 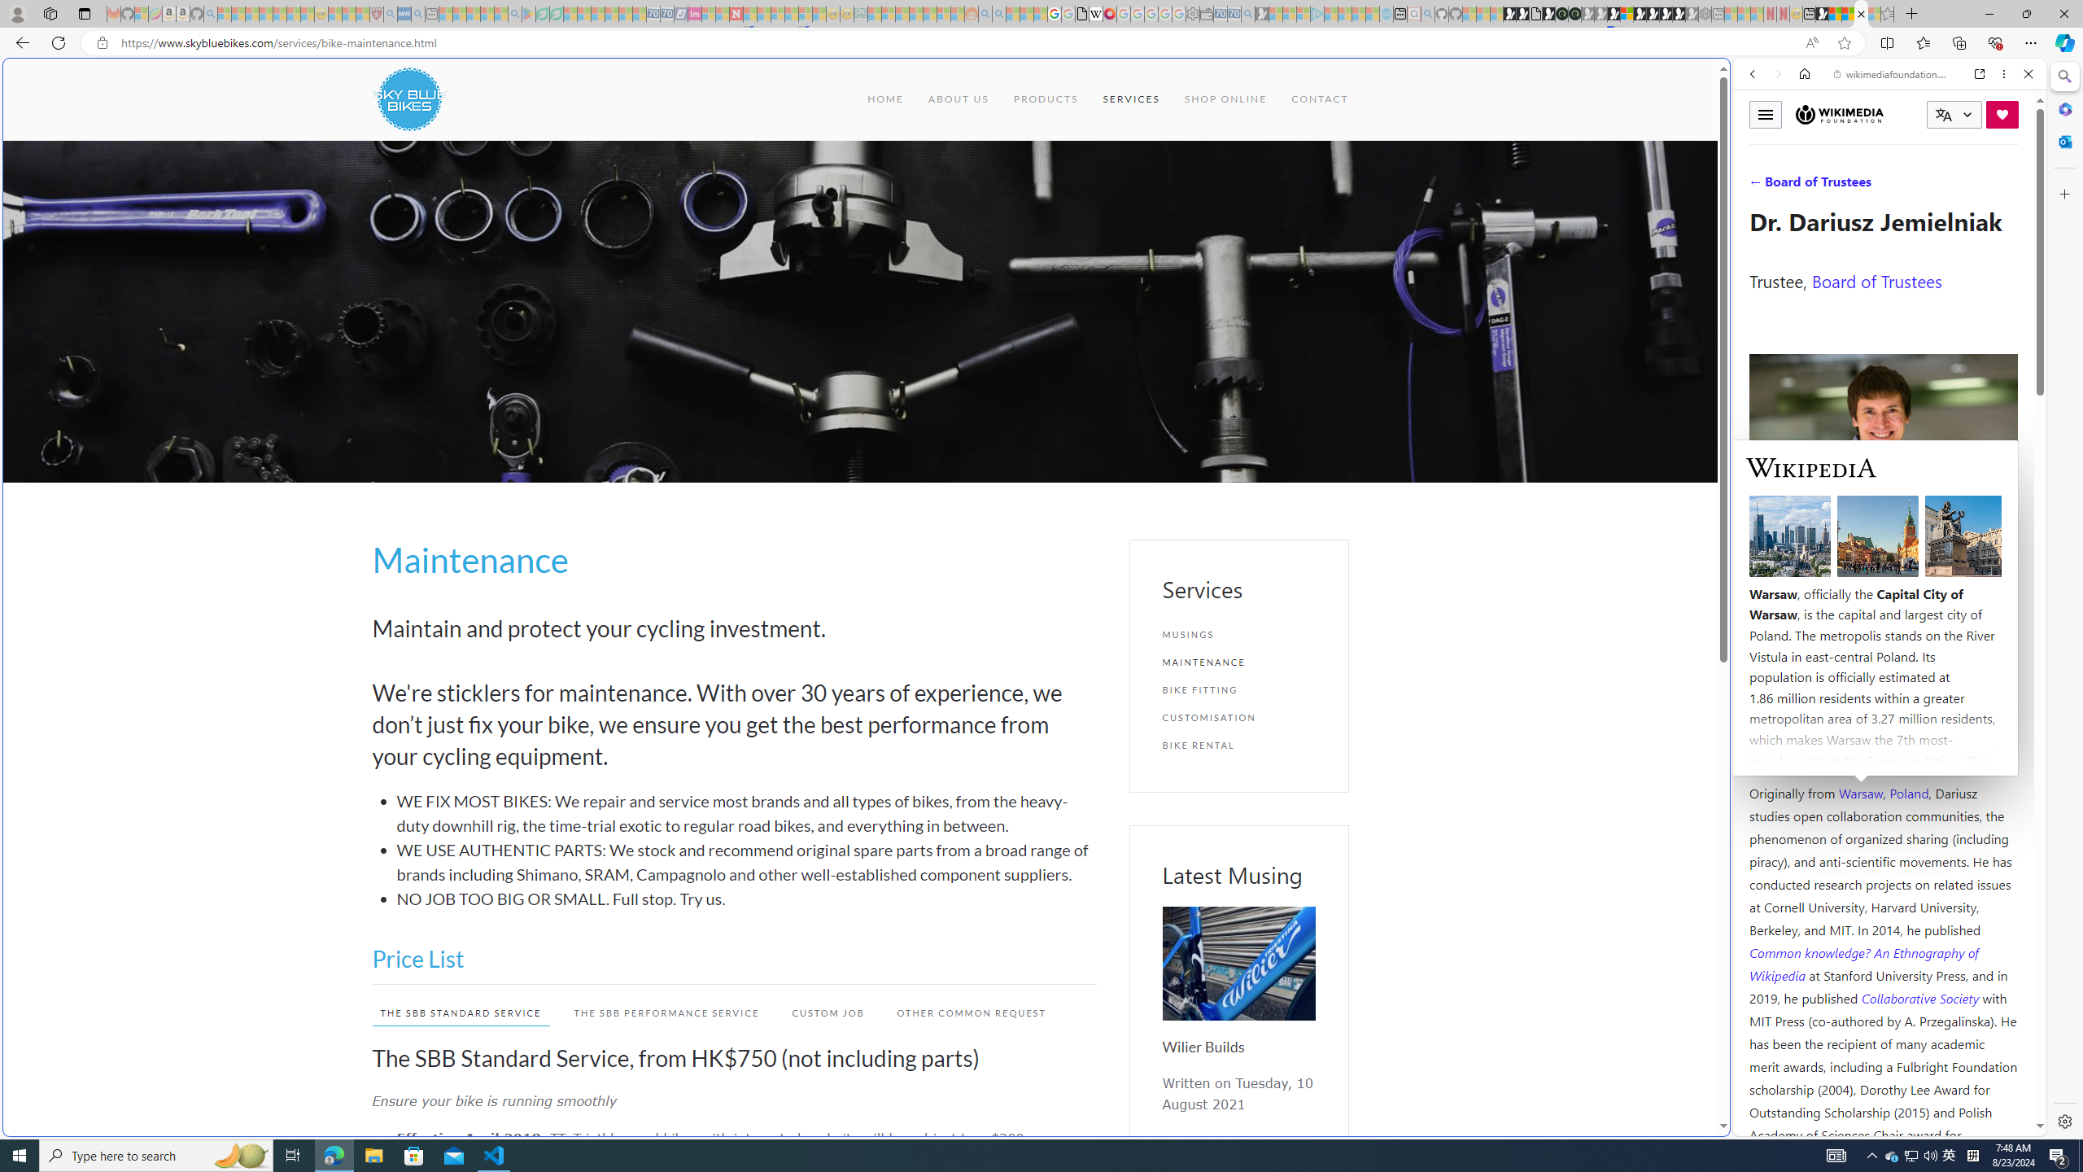 What do you see at coordinates (1224, 99) in the screenshot?
I see `SHOP ONLINE` at bounding box center [1224, 99].